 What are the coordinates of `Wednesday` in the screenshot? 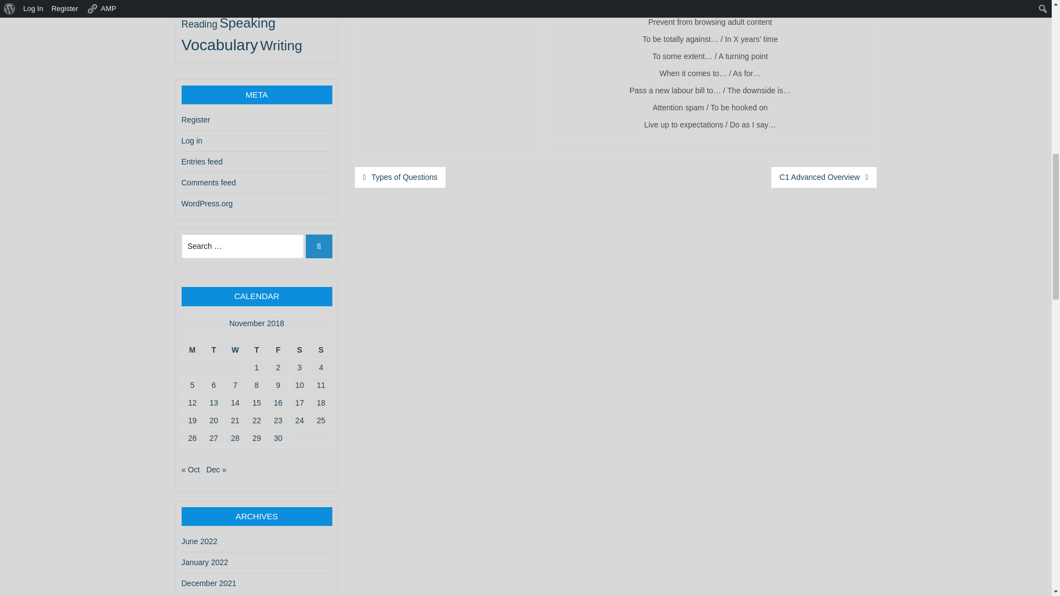 It's located at (235, 350).